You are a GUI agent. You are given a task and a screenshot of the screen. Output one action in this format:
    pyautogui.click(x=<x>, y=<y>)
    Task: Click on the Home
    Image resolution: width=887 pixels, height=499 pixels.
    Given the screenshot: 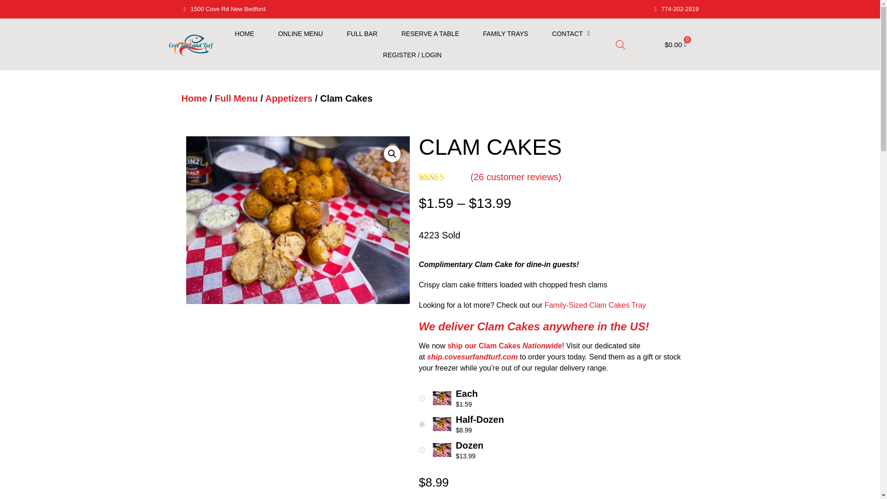 What is the action you would take?
    pyautogui.click(x=194, y=98)
    